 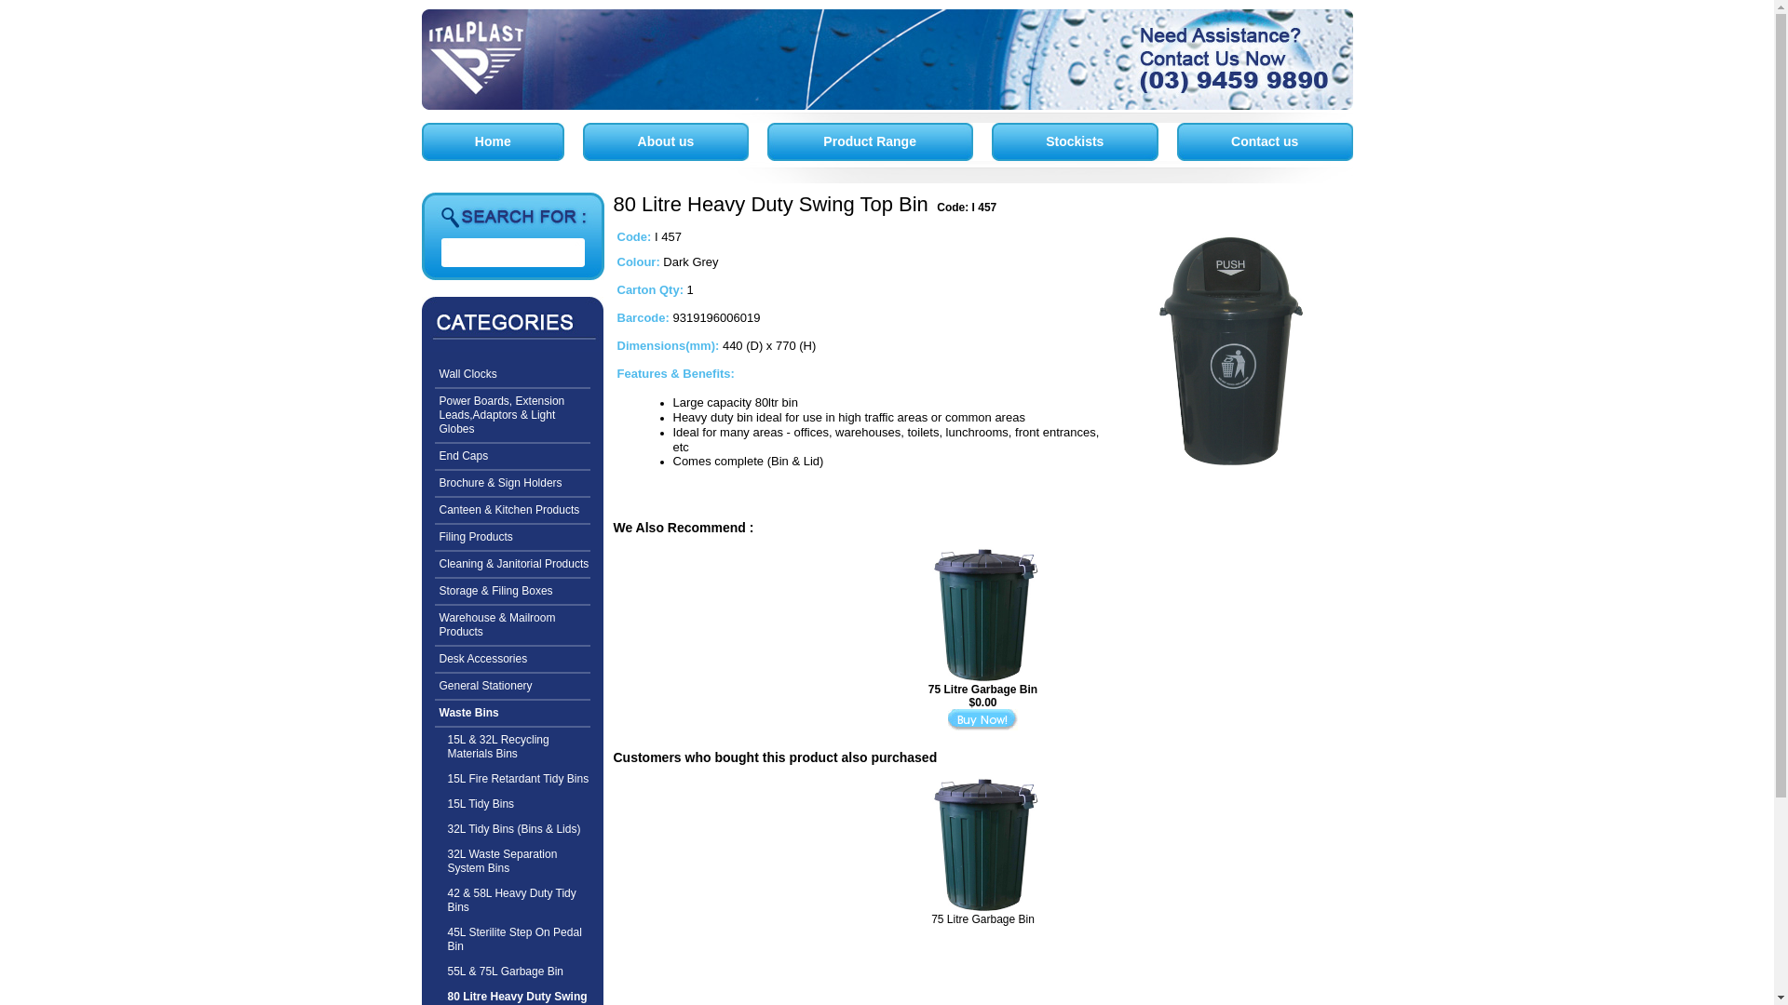 I want to click on  80 Litre Heavy Duty Swing Top Bin , so click(x=1228, y=351).